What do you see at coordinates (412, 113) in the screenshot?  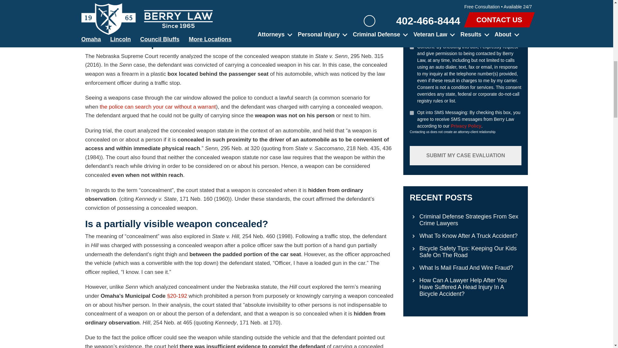 I see `1` at bounding box center [412, 113].